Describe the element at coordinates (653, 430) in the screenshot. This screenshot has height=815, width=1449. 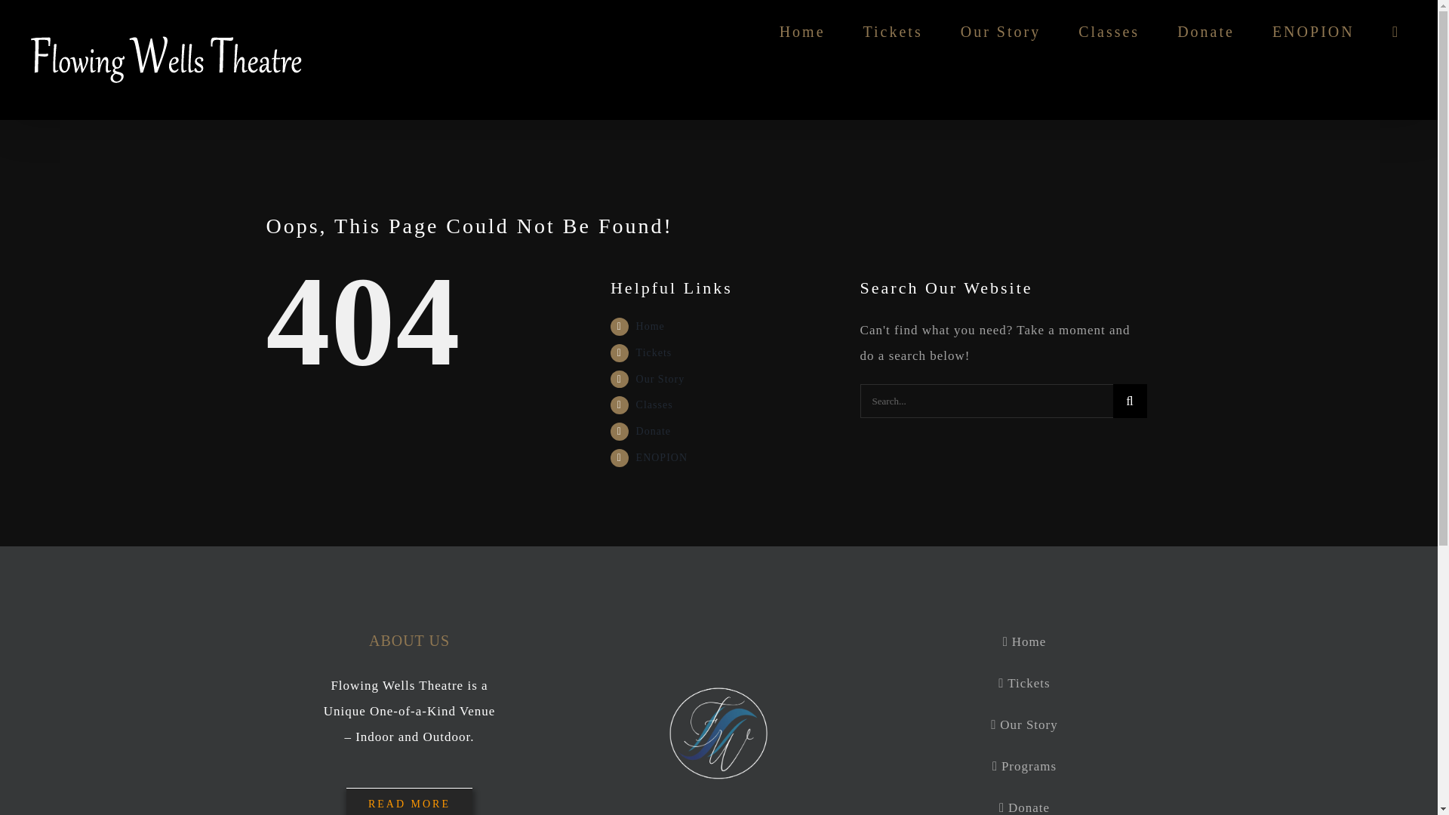
I see `Donate` at that location.